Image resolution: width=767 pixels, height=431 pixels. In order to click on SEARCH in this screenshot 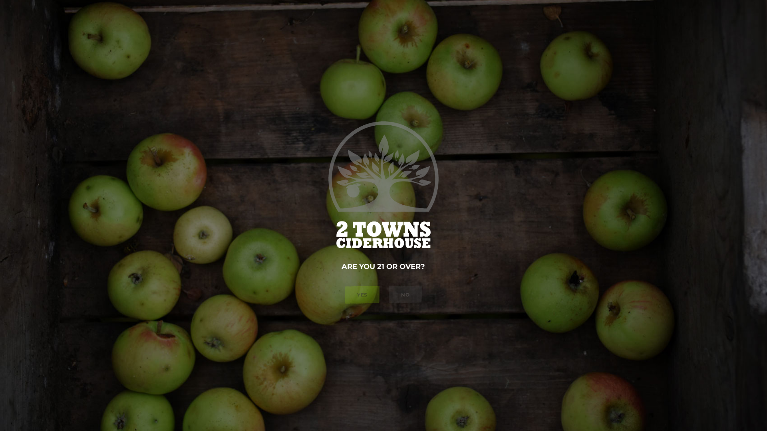, I will do `click(449, 128)`.